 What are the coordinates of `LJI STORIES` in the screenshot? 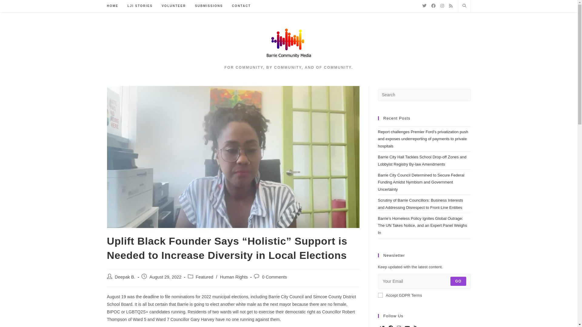 It's located at (140, 6).